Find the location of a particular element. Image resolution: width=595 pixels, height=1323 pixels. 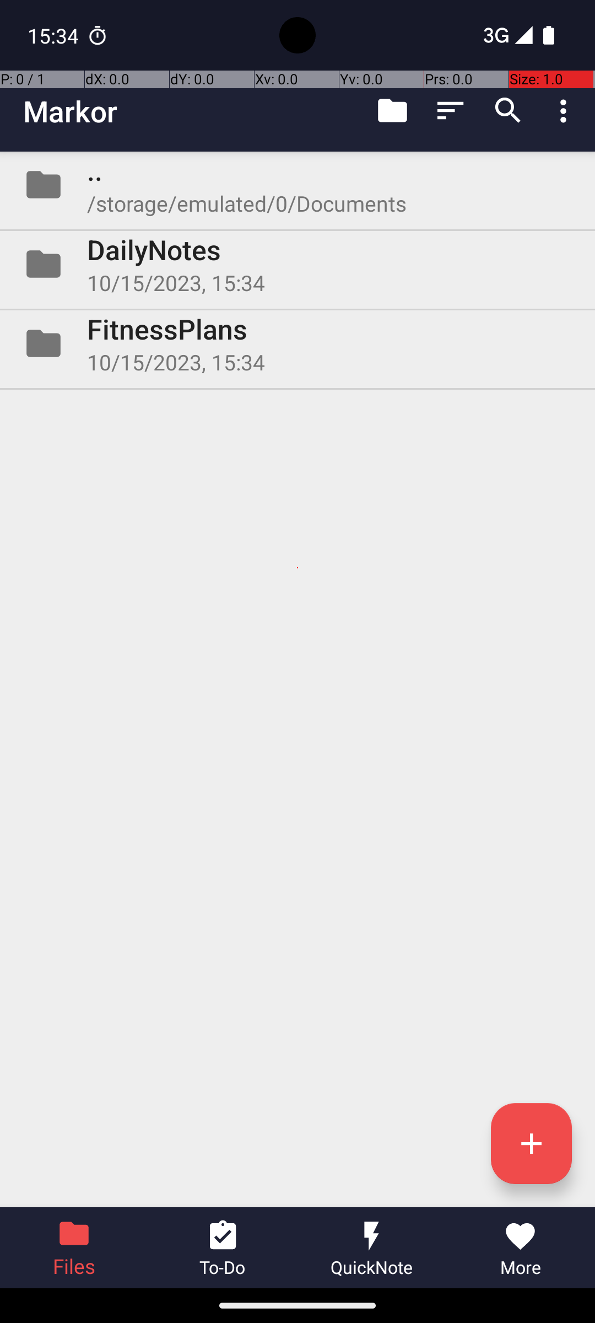

Folder FitnessPlans  is located at coordinates (297, 343).